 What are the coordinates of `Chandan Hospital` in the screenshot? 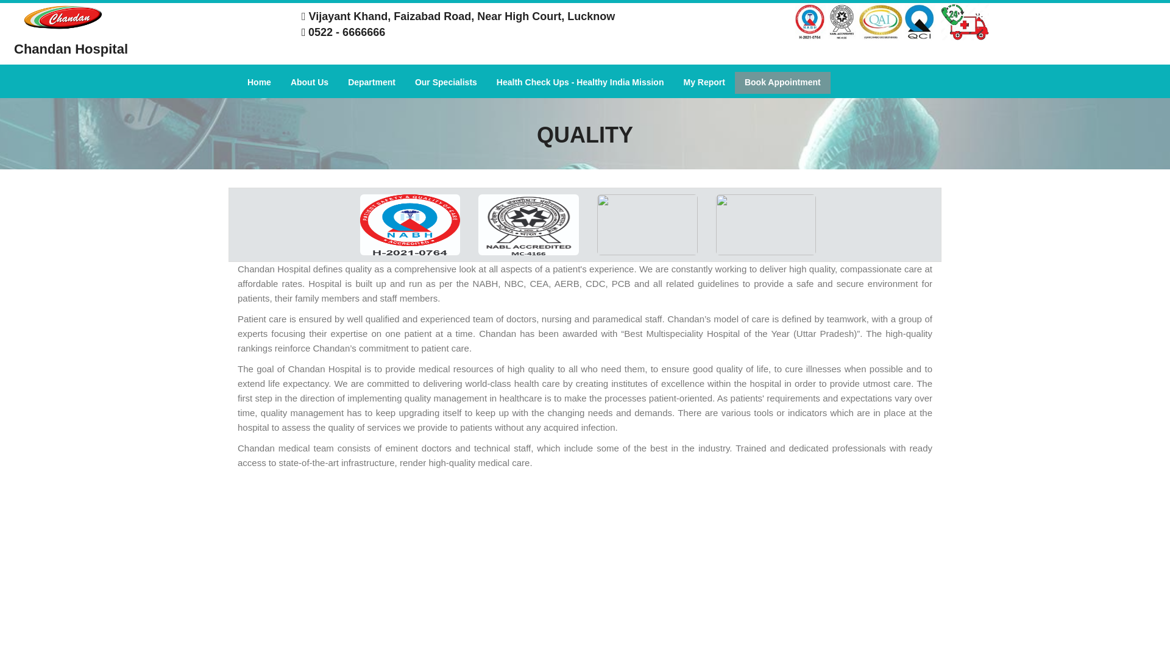 It's located at (146, 33).